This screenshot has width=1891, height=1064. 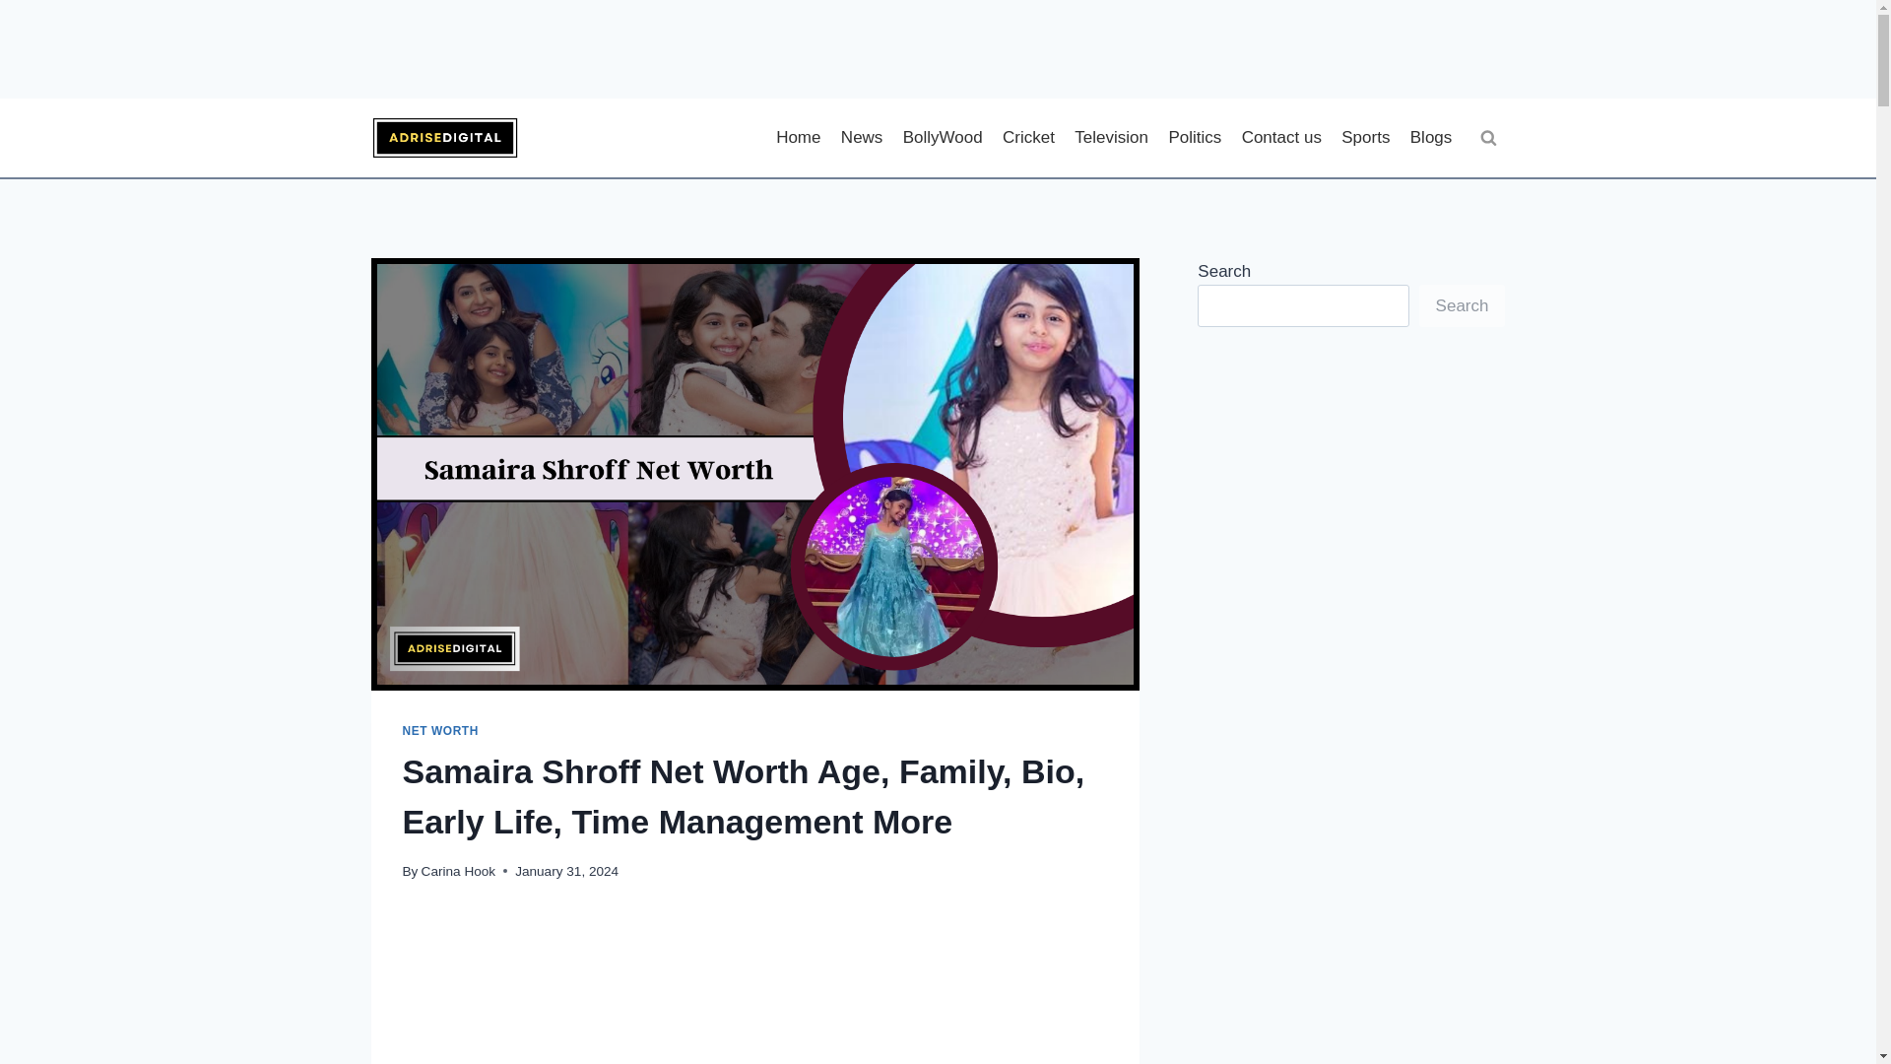 I want to click on Sports, so click(x=1365, y=138).